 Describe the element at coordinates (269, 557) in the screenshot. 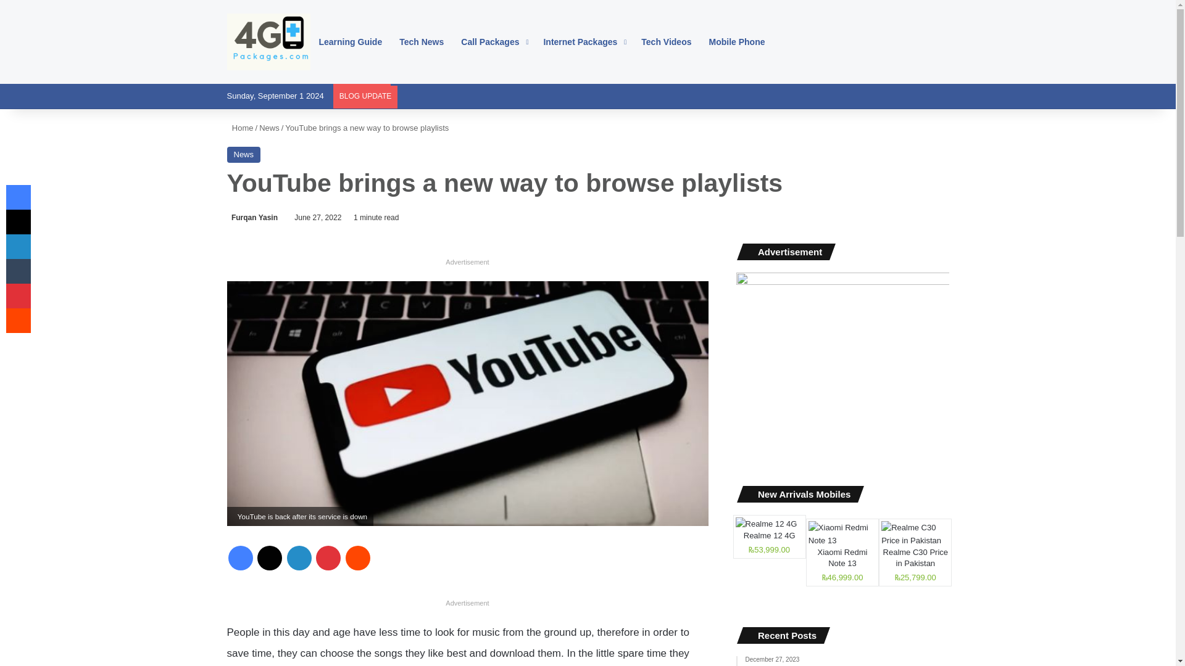

I see `X` at that location.